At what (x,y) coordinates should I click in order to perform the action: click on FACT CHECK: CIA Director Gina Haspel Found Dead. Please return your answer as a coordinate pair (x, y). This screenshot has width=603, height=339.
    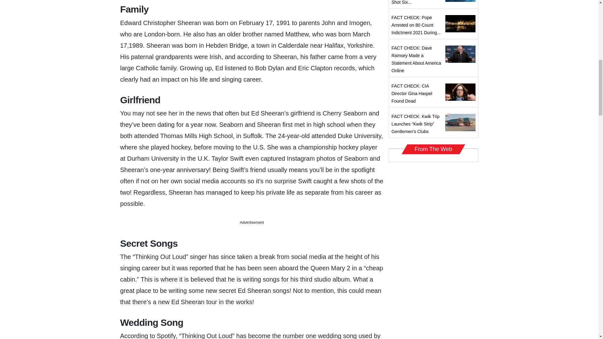
    Looking at the image, I should click on (412, 94).